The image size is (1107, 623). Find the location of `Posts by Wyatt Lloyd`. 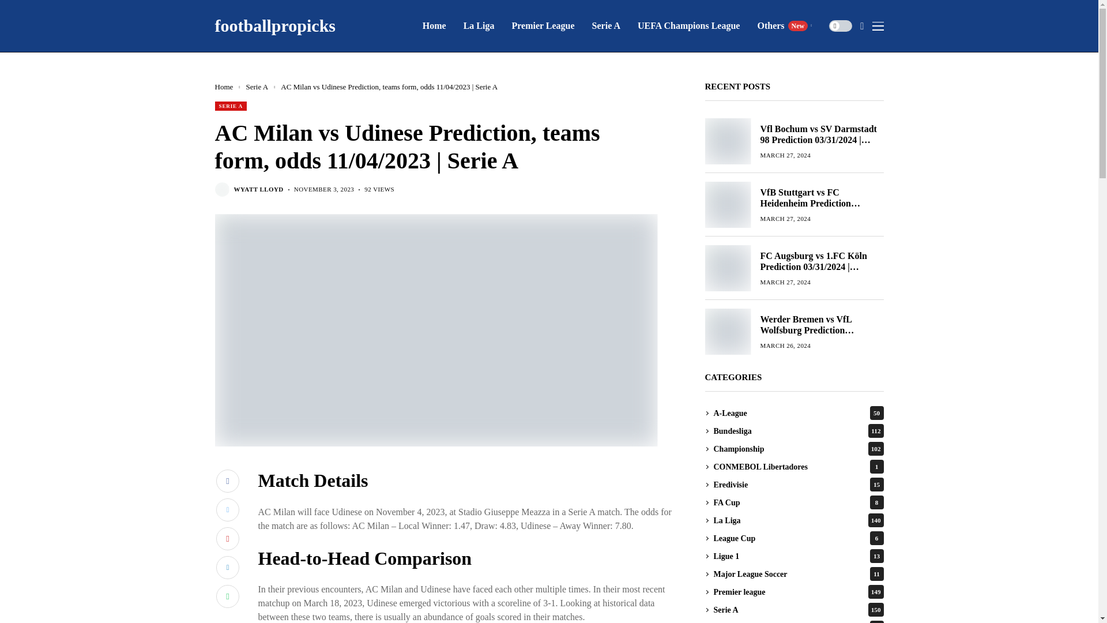

Posts by Wyatt Lloyd is located at coordinates (258, 189).